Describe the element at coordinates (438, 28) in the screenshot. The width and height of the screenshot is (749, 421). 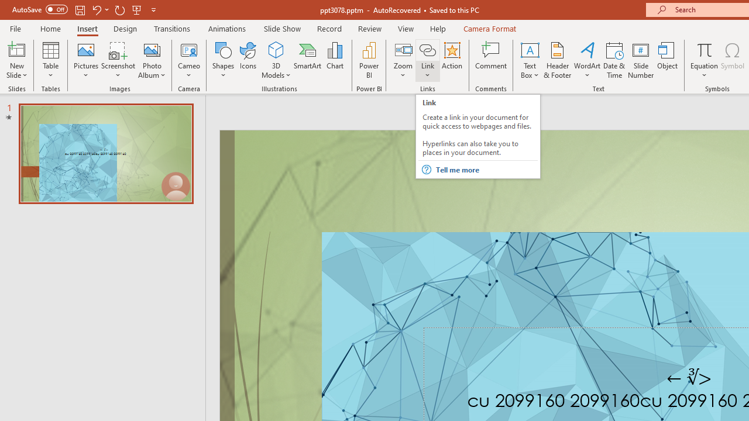
I see `Help` at that location.